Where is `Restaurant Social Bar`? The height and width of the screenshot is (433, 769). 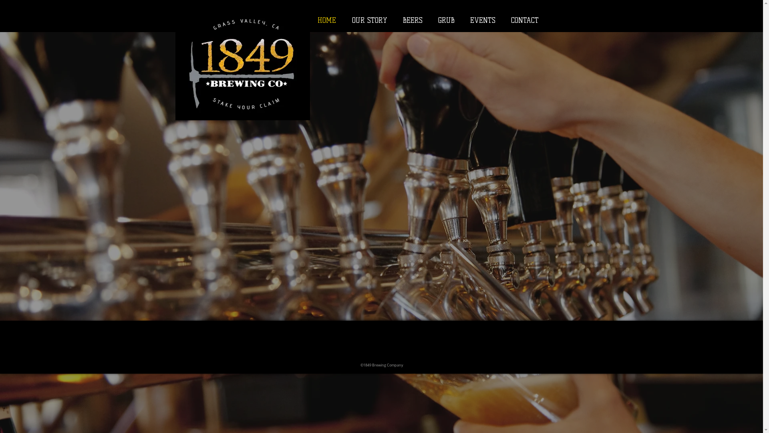 Restaurant Social Bar is located at coordinates (382, 353).